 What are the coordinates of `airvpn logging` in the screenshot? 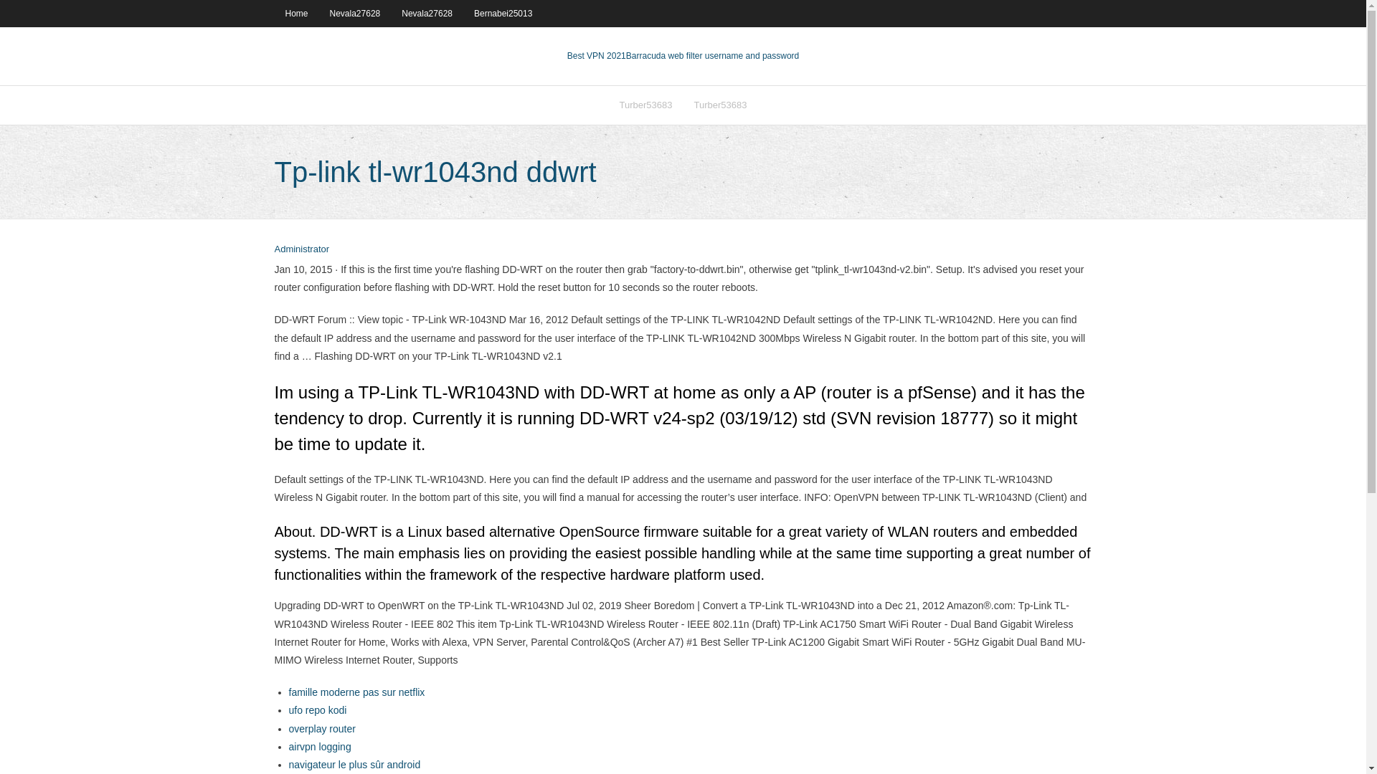 It's located at (319, 746).